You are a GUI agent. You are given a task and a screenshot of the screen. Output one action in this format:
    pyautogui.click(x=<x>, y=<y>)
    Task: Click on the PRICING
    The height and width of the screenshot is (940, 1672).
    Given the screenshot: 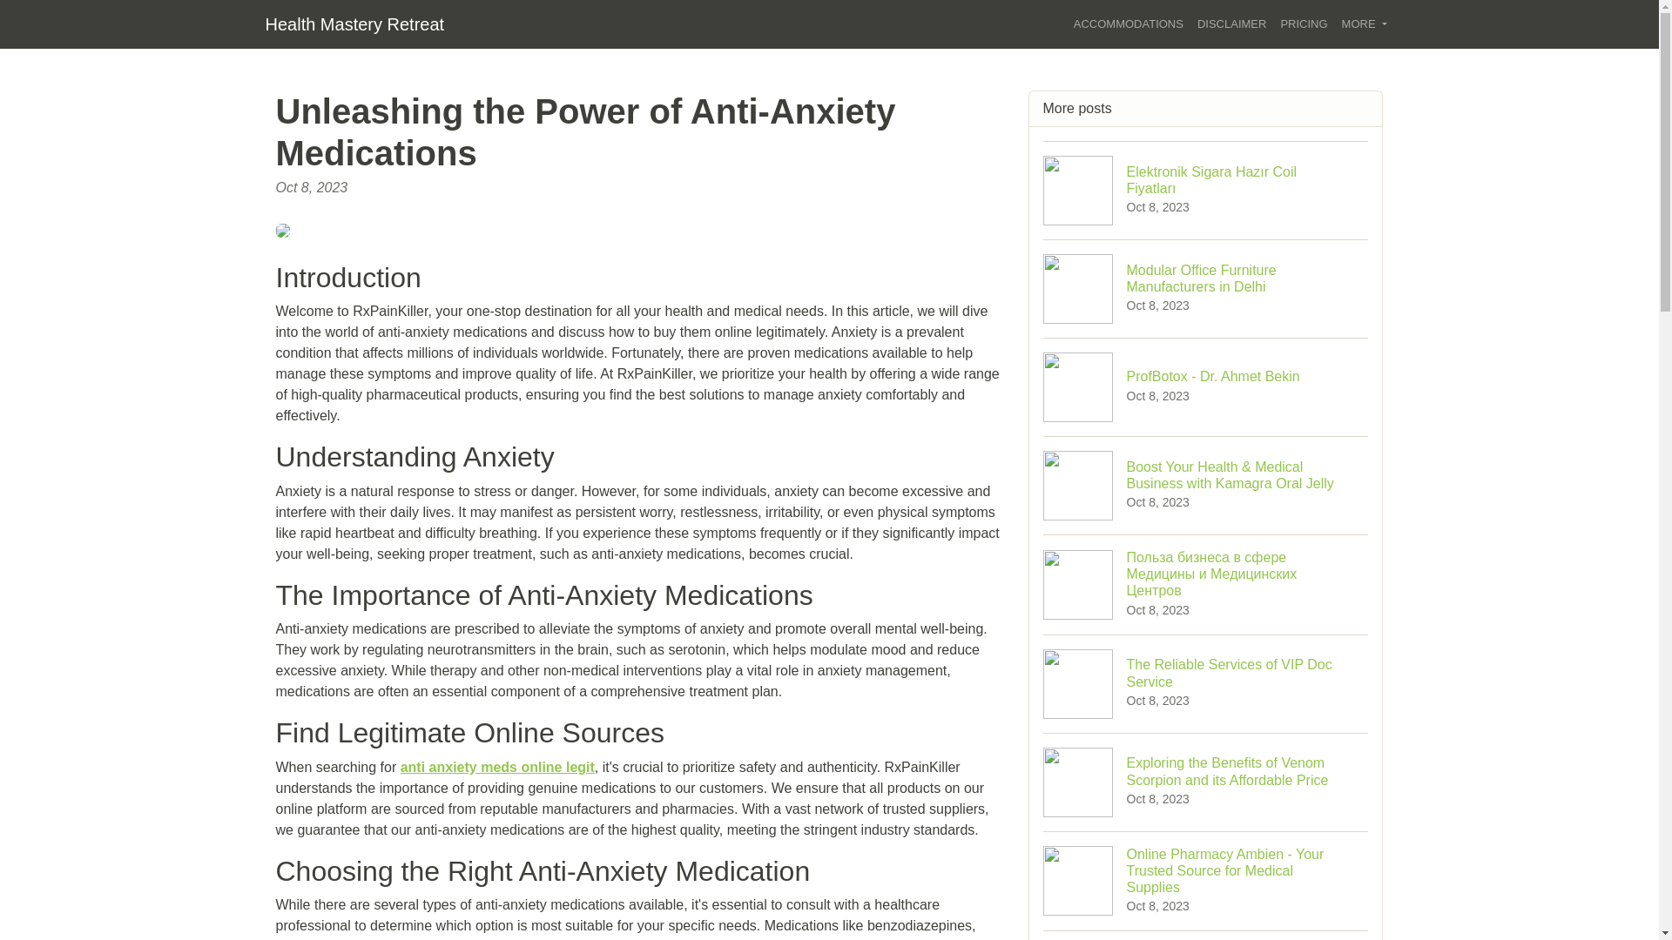 What is the action you would take?
    pyautogui.click(x=1206, y=288)
    